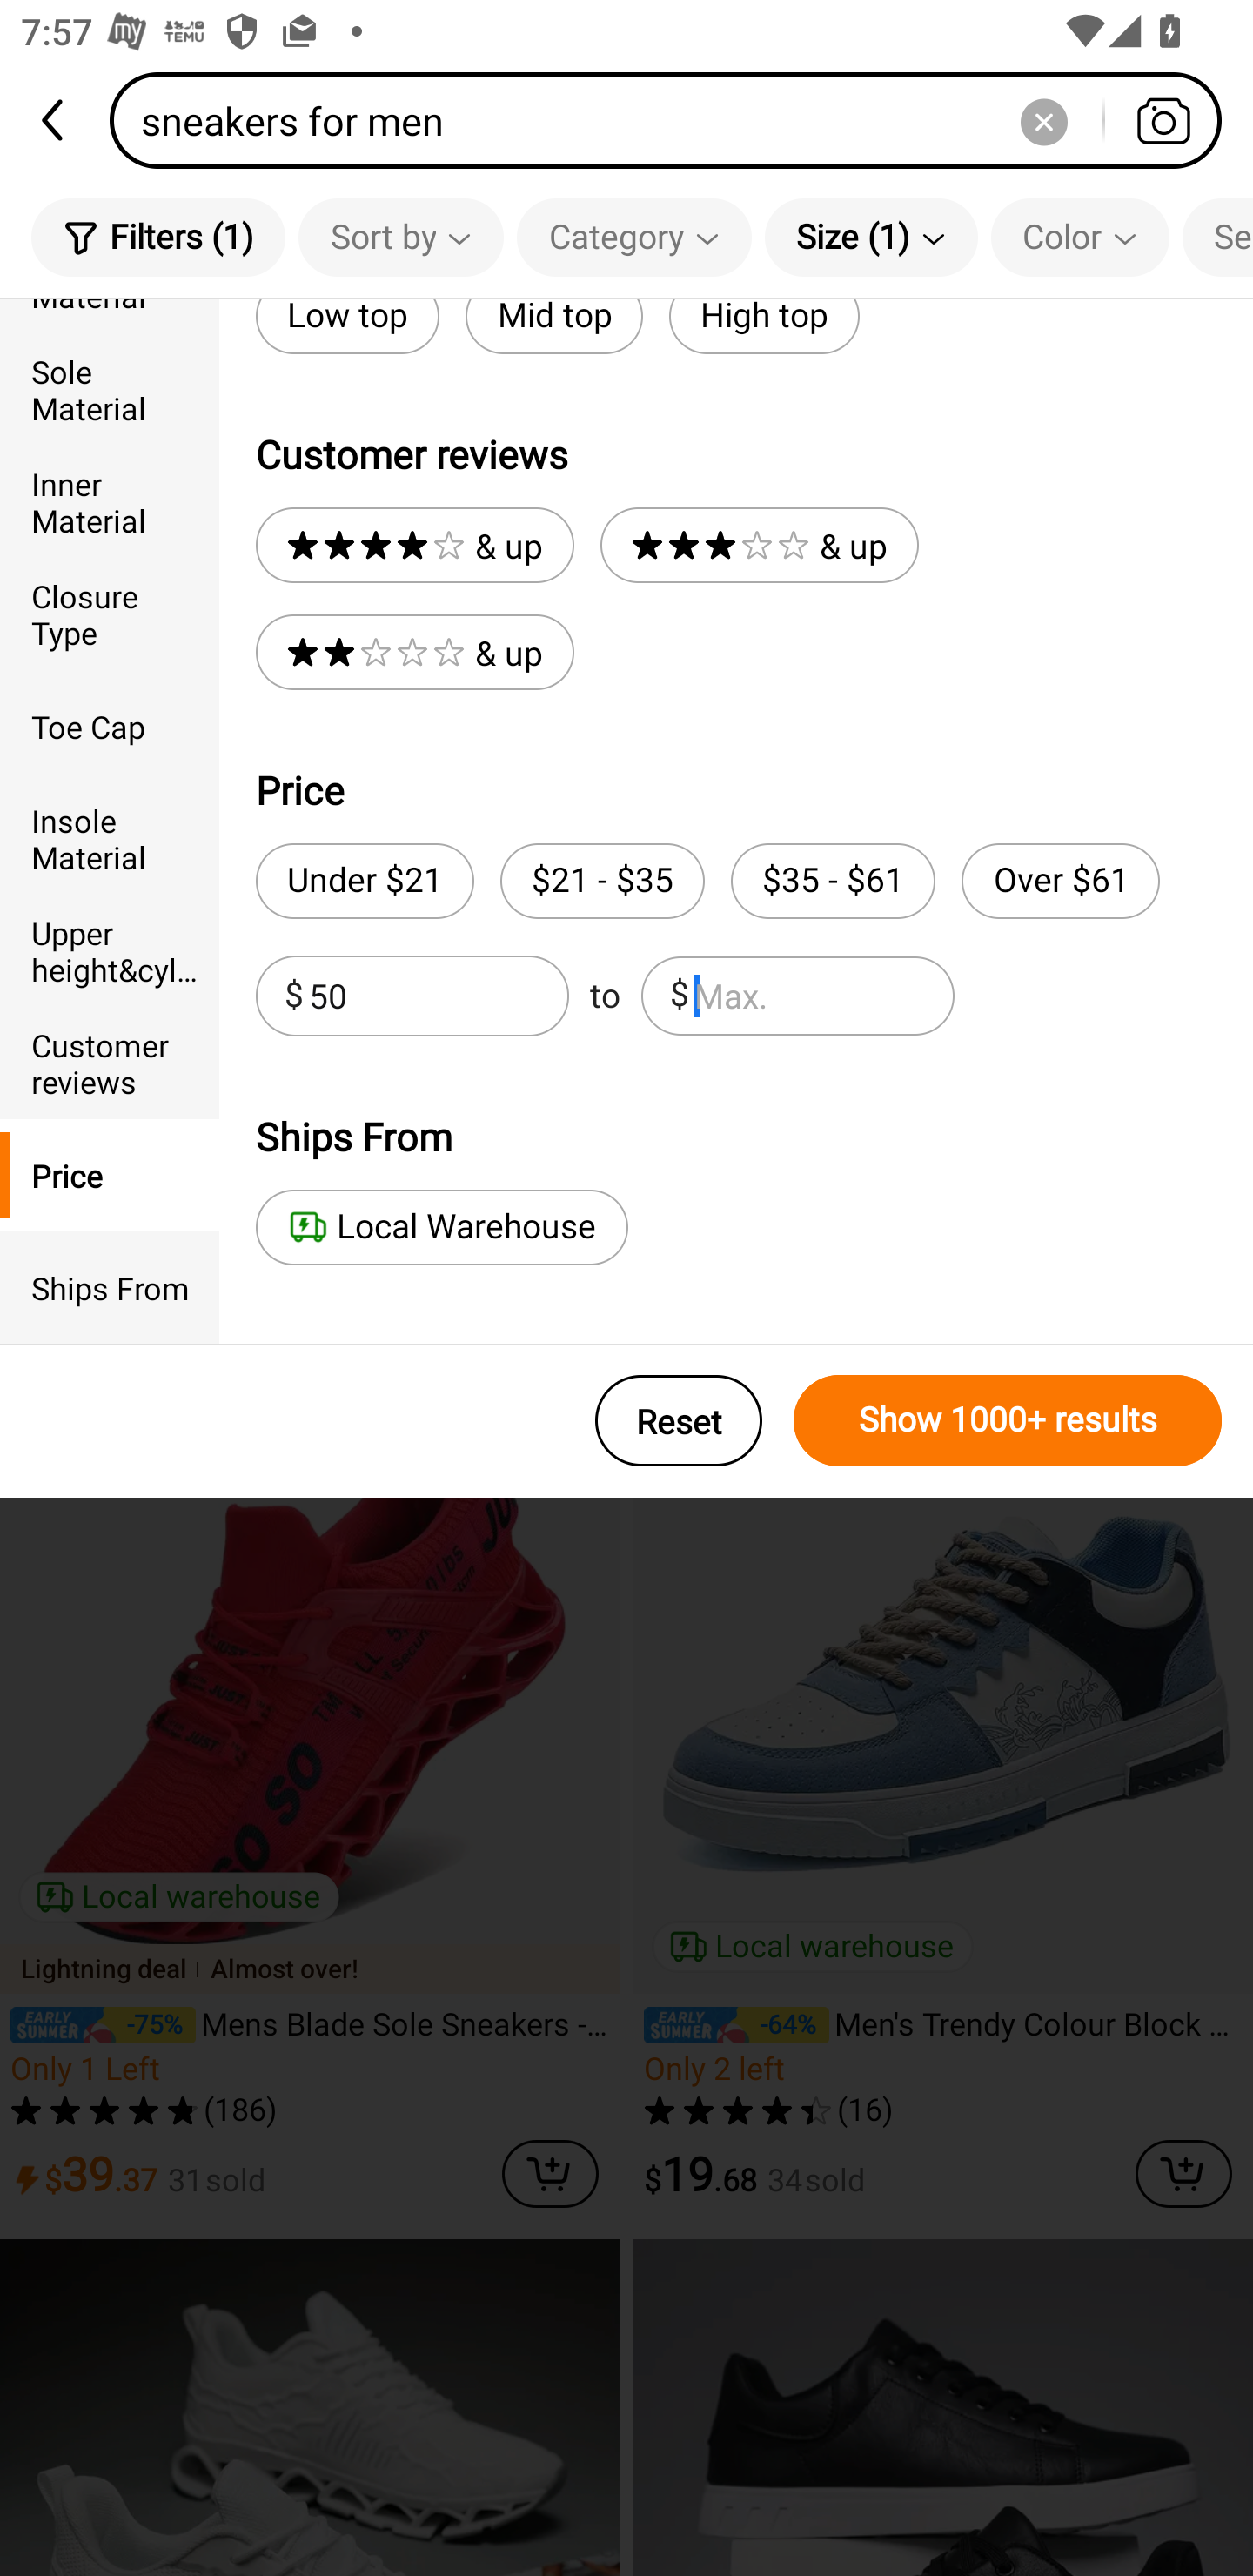 The width and height of the screenshot is (1253, 2576). What do you see at coordinates (55, 120) in the screenshot?
I see `back` at bounding box center [55, 120].